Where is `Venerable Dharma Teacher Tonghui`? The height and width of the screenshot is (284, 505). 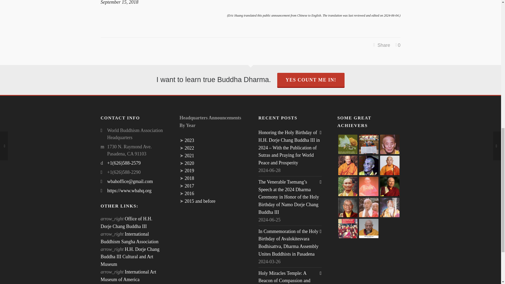 Venerable Dharma Teacher Tonghui is located at coordinates (390, 144).